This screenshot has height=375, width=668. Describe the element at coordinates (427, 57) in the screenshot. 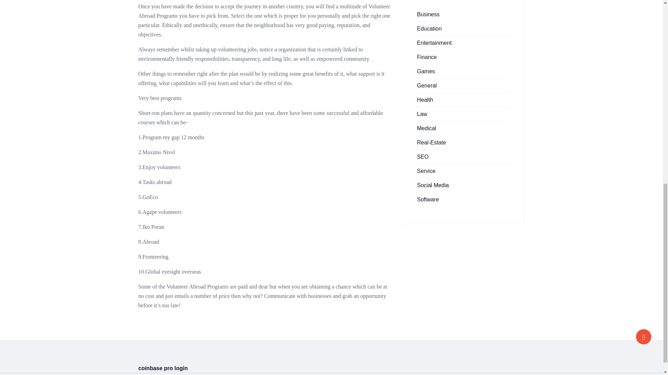

I see `Finance` at that location.